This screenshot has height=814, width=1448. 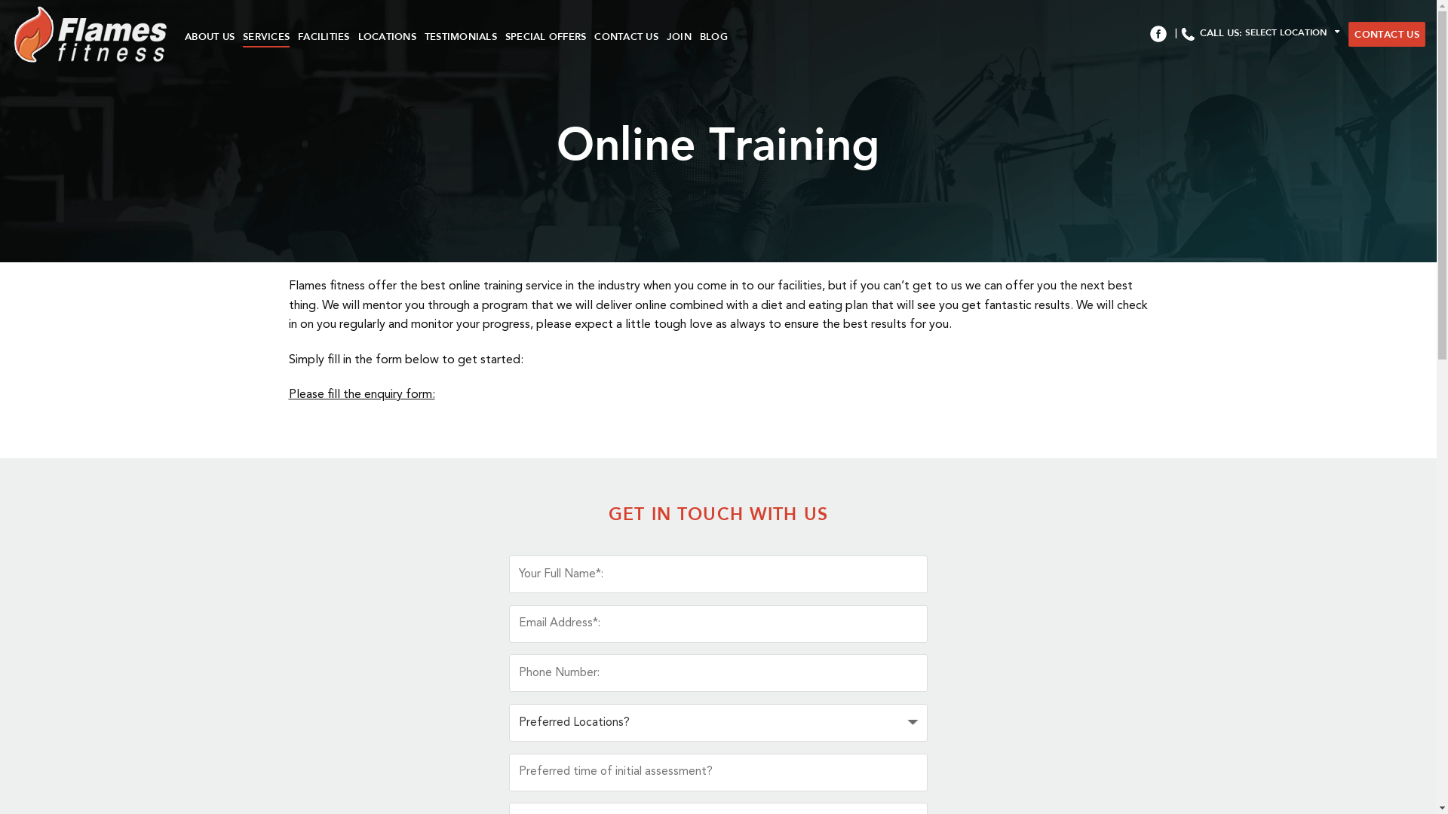 I want to click on CONTACT US, so click(x=626, y=36).